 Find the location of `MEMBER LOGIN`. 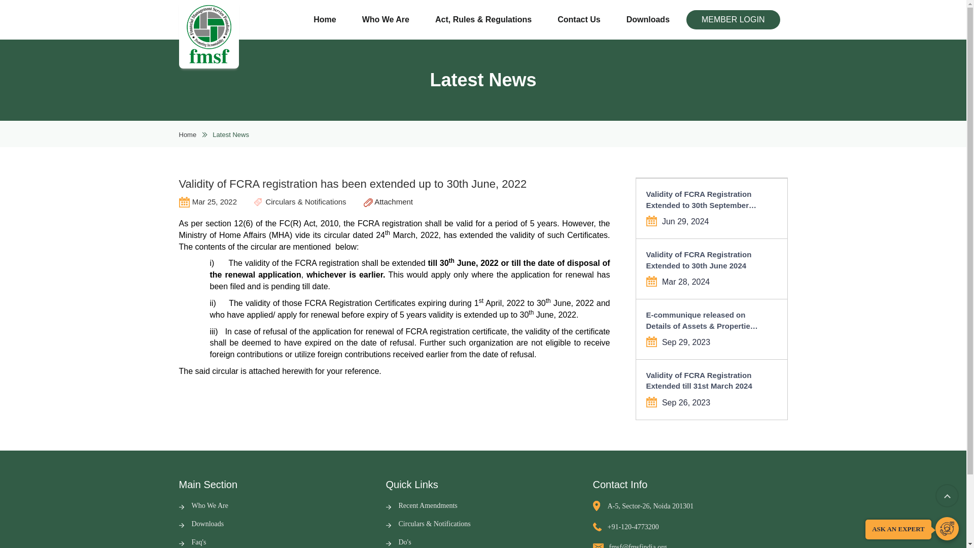

MEMBER LOGIN is located at coordinates (733, 20).